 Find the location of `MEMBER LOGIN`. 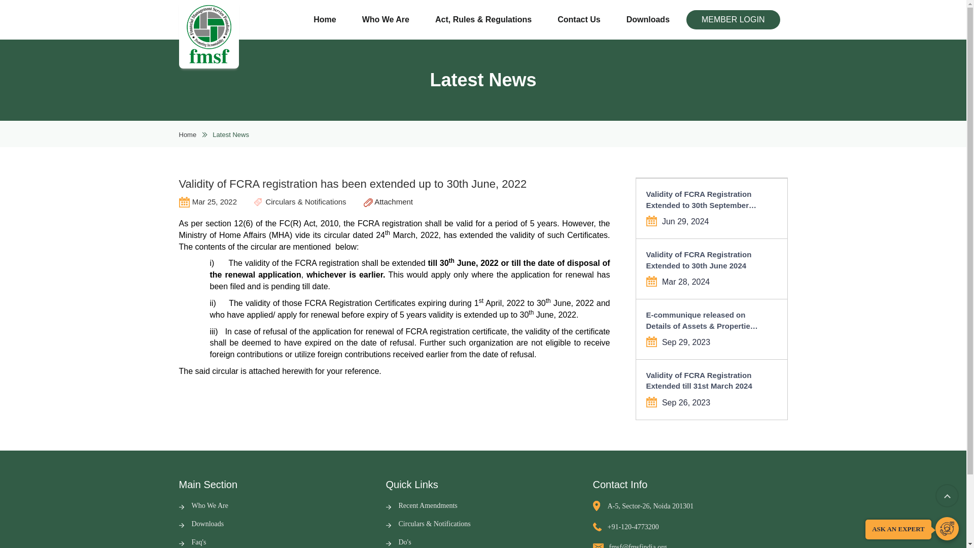

MEMBER LOGIN is located at coordinates (733, 20).